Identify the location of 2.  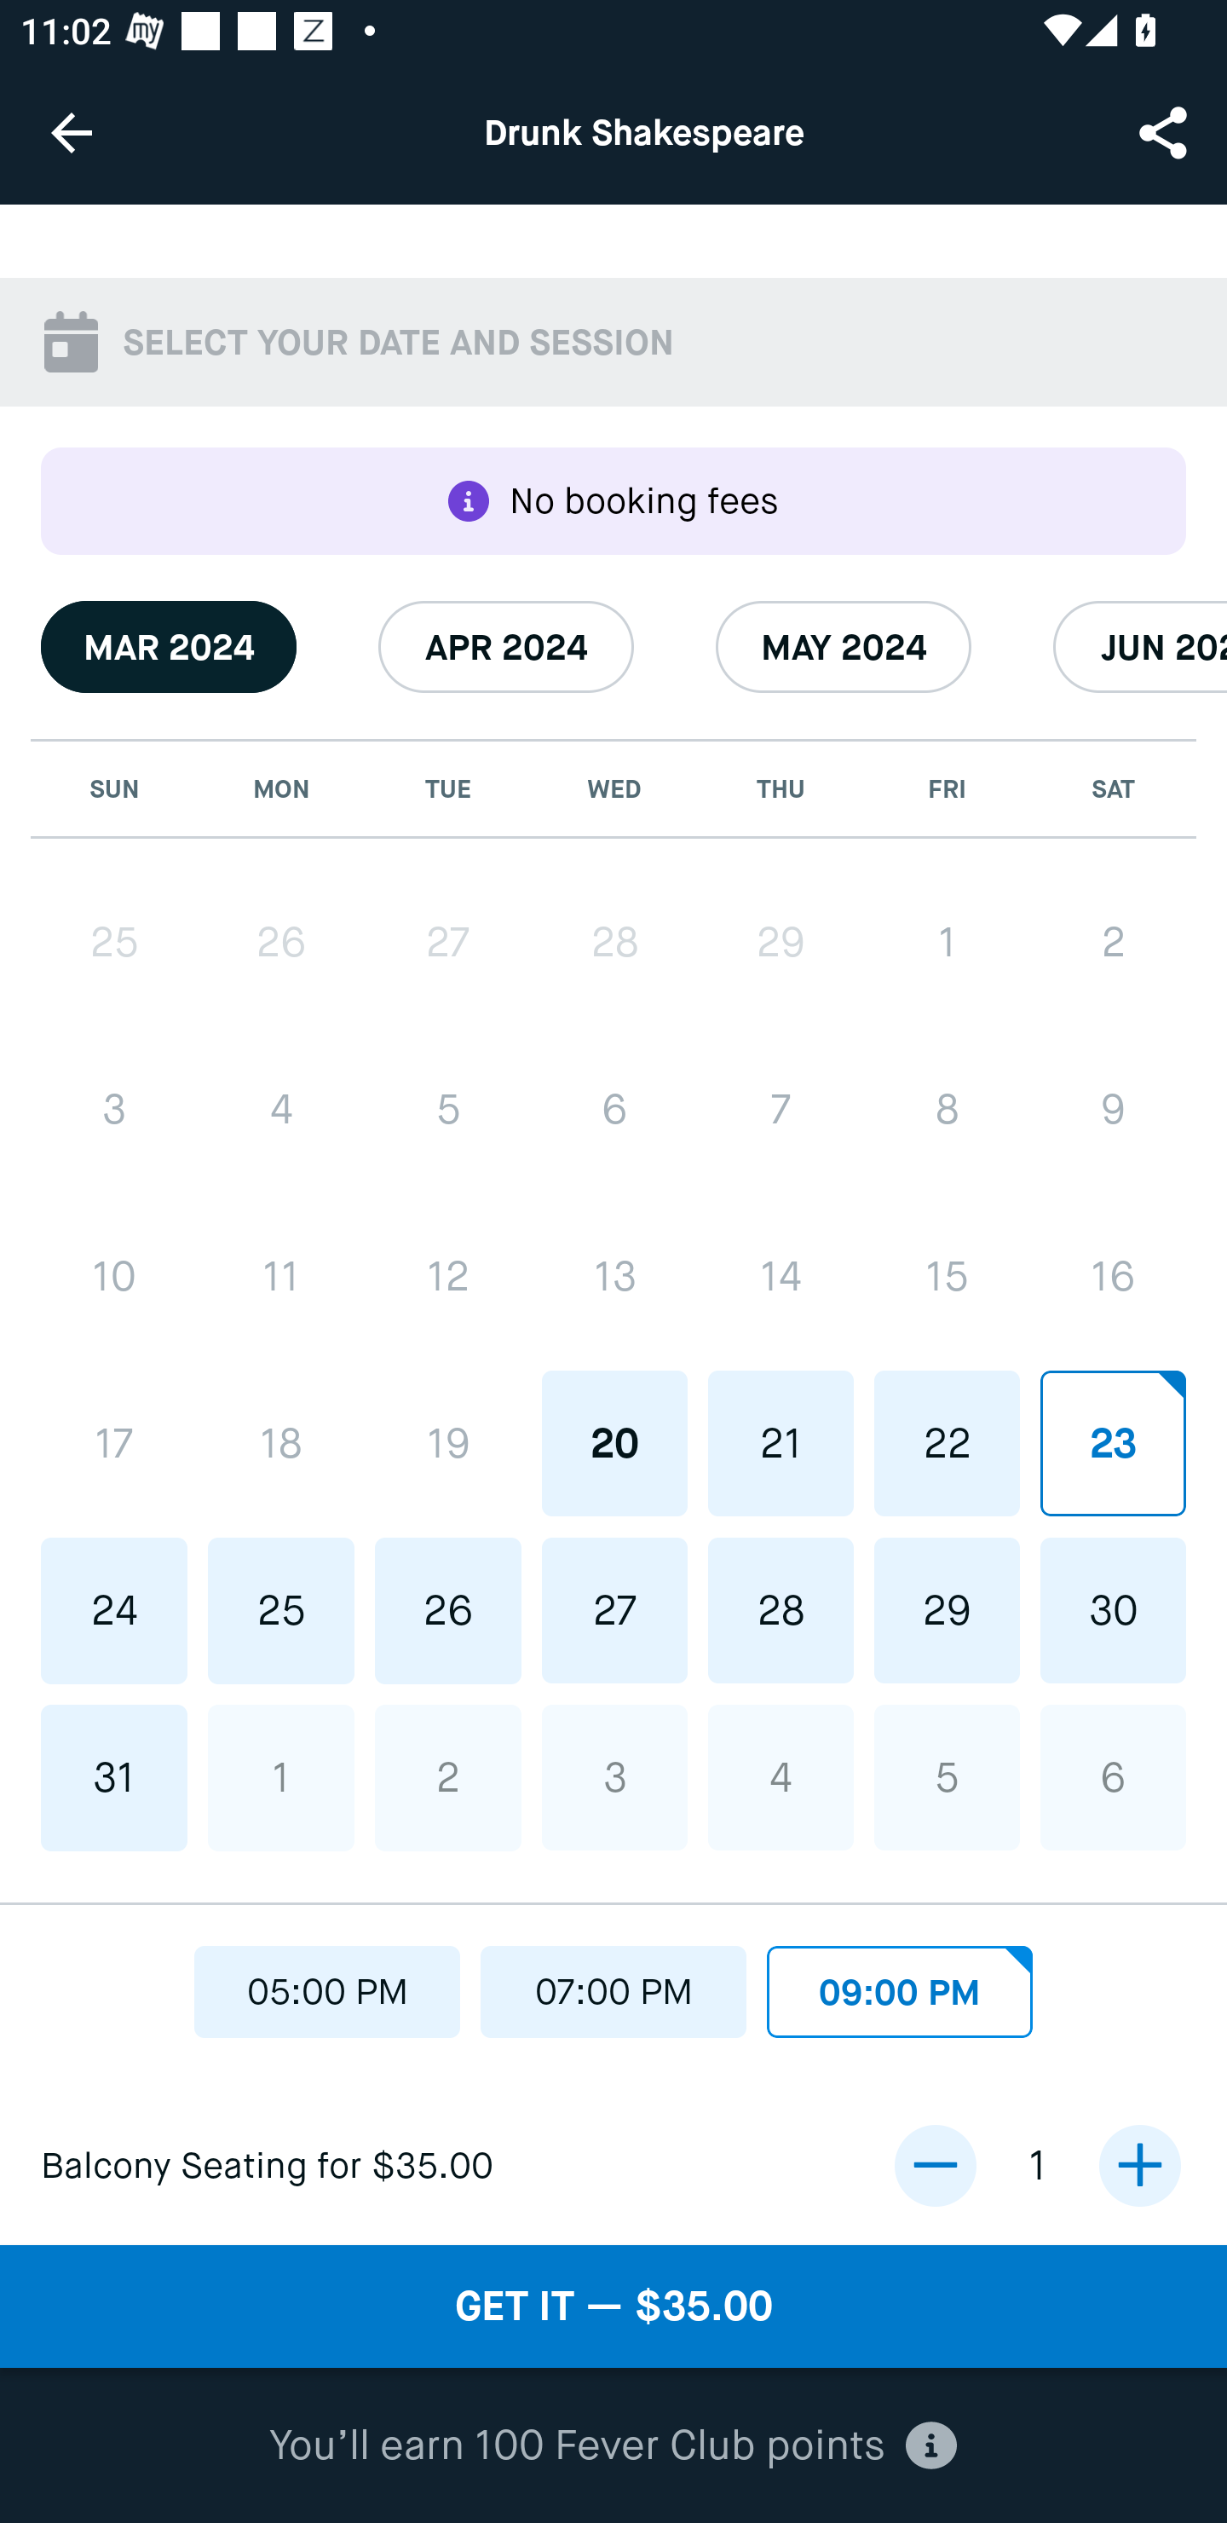
(448, 1778).